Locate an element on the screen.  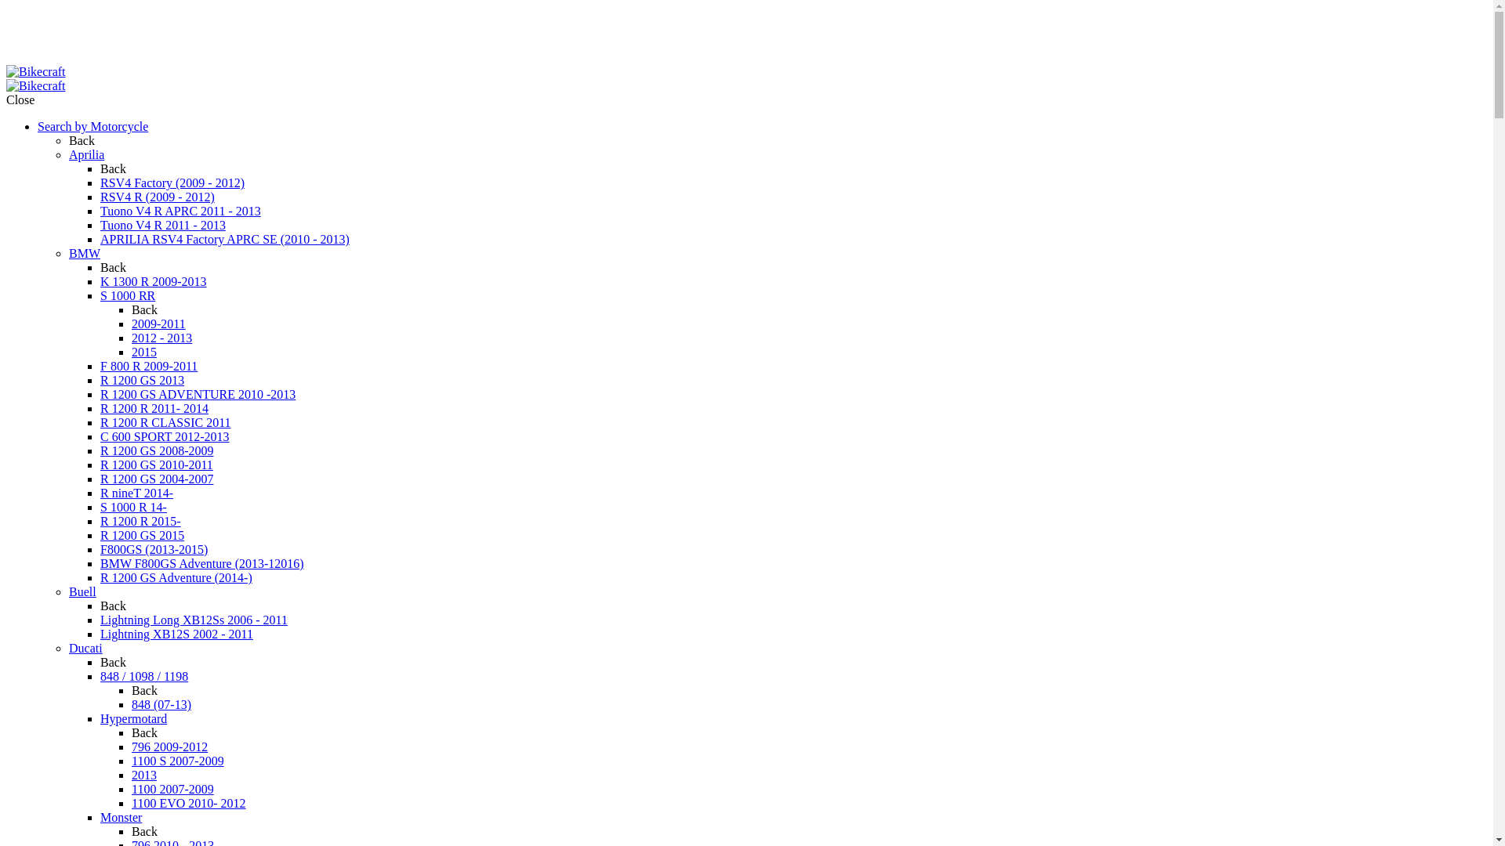
2009-2011 is located at coordinates (158, 324).